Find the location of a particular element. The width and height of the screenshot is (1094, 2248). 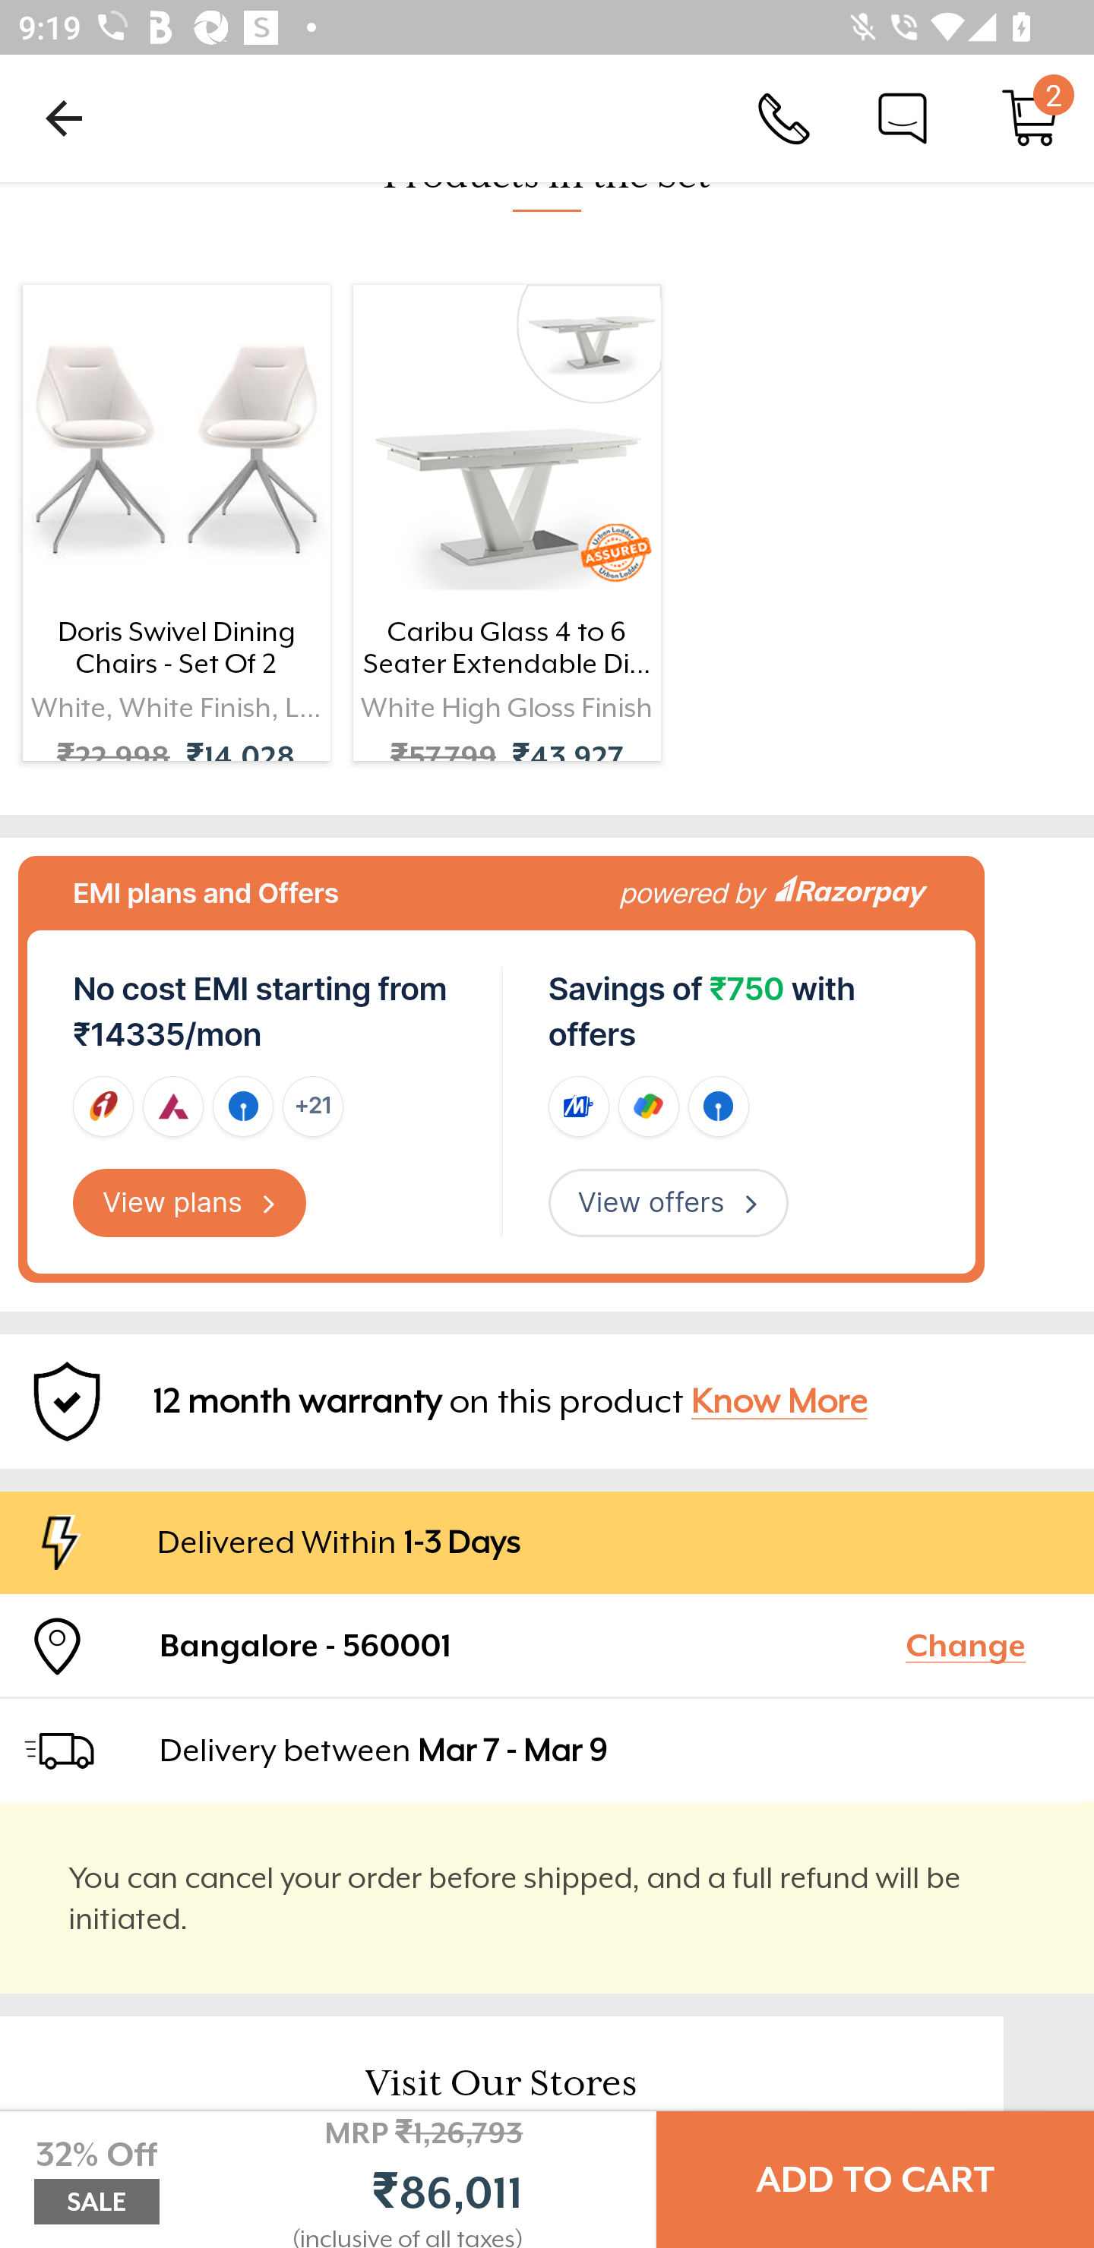

View offers is located at coordinates (668, 1203).